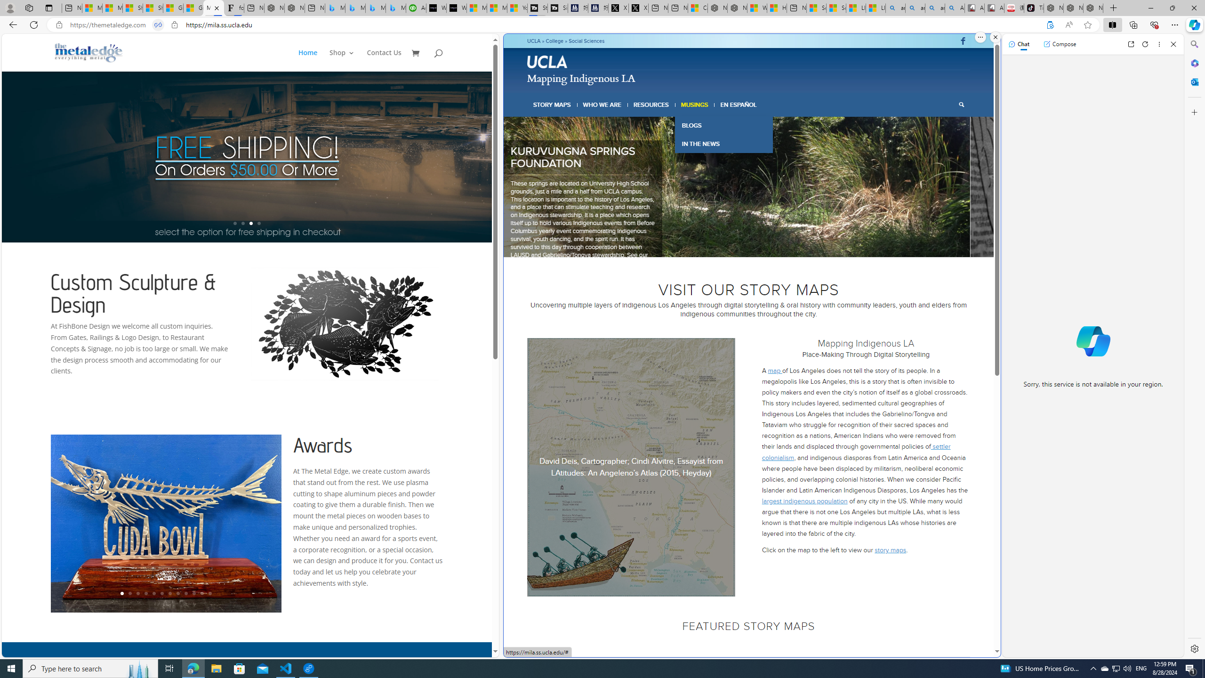 The height and width of the screenshot is (678, 1205). What do you see at coordinates (891, 550) in the screenshot?
I see `story maps` at bounding box center [891, 550].